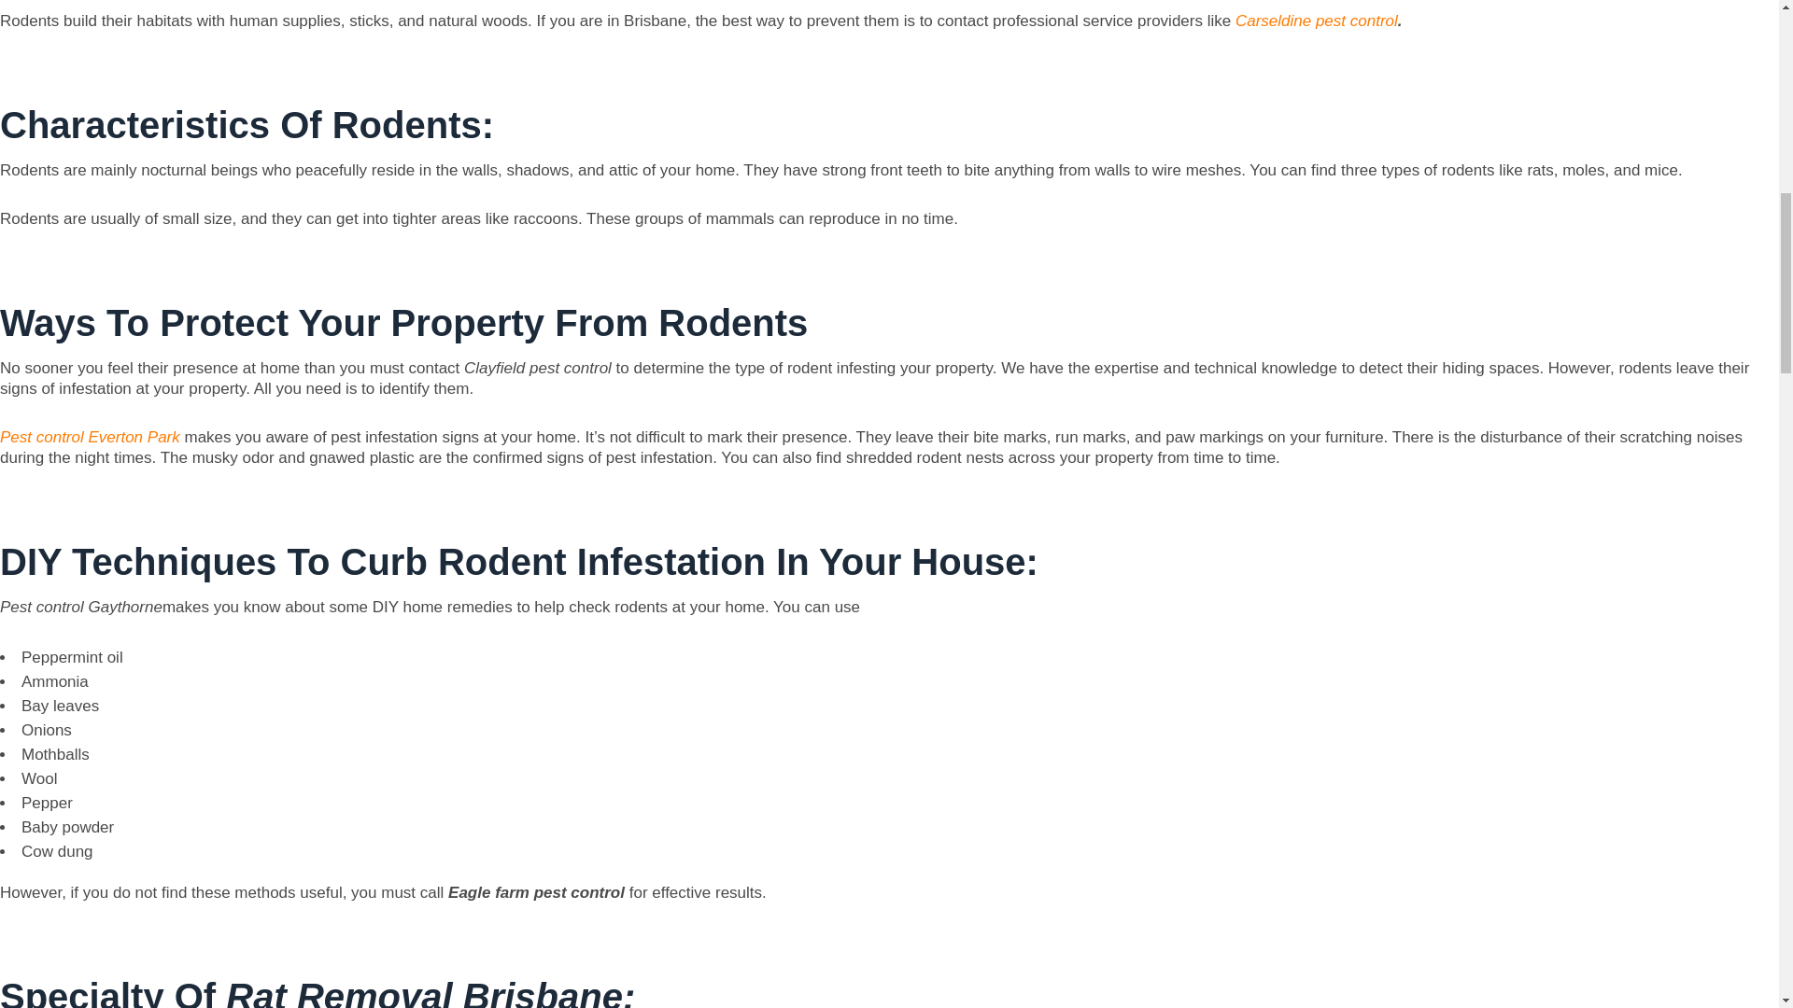  Describe the element at coordinates (1317, 21) in the screenshot. I see `Carseldine pest control` at that location.